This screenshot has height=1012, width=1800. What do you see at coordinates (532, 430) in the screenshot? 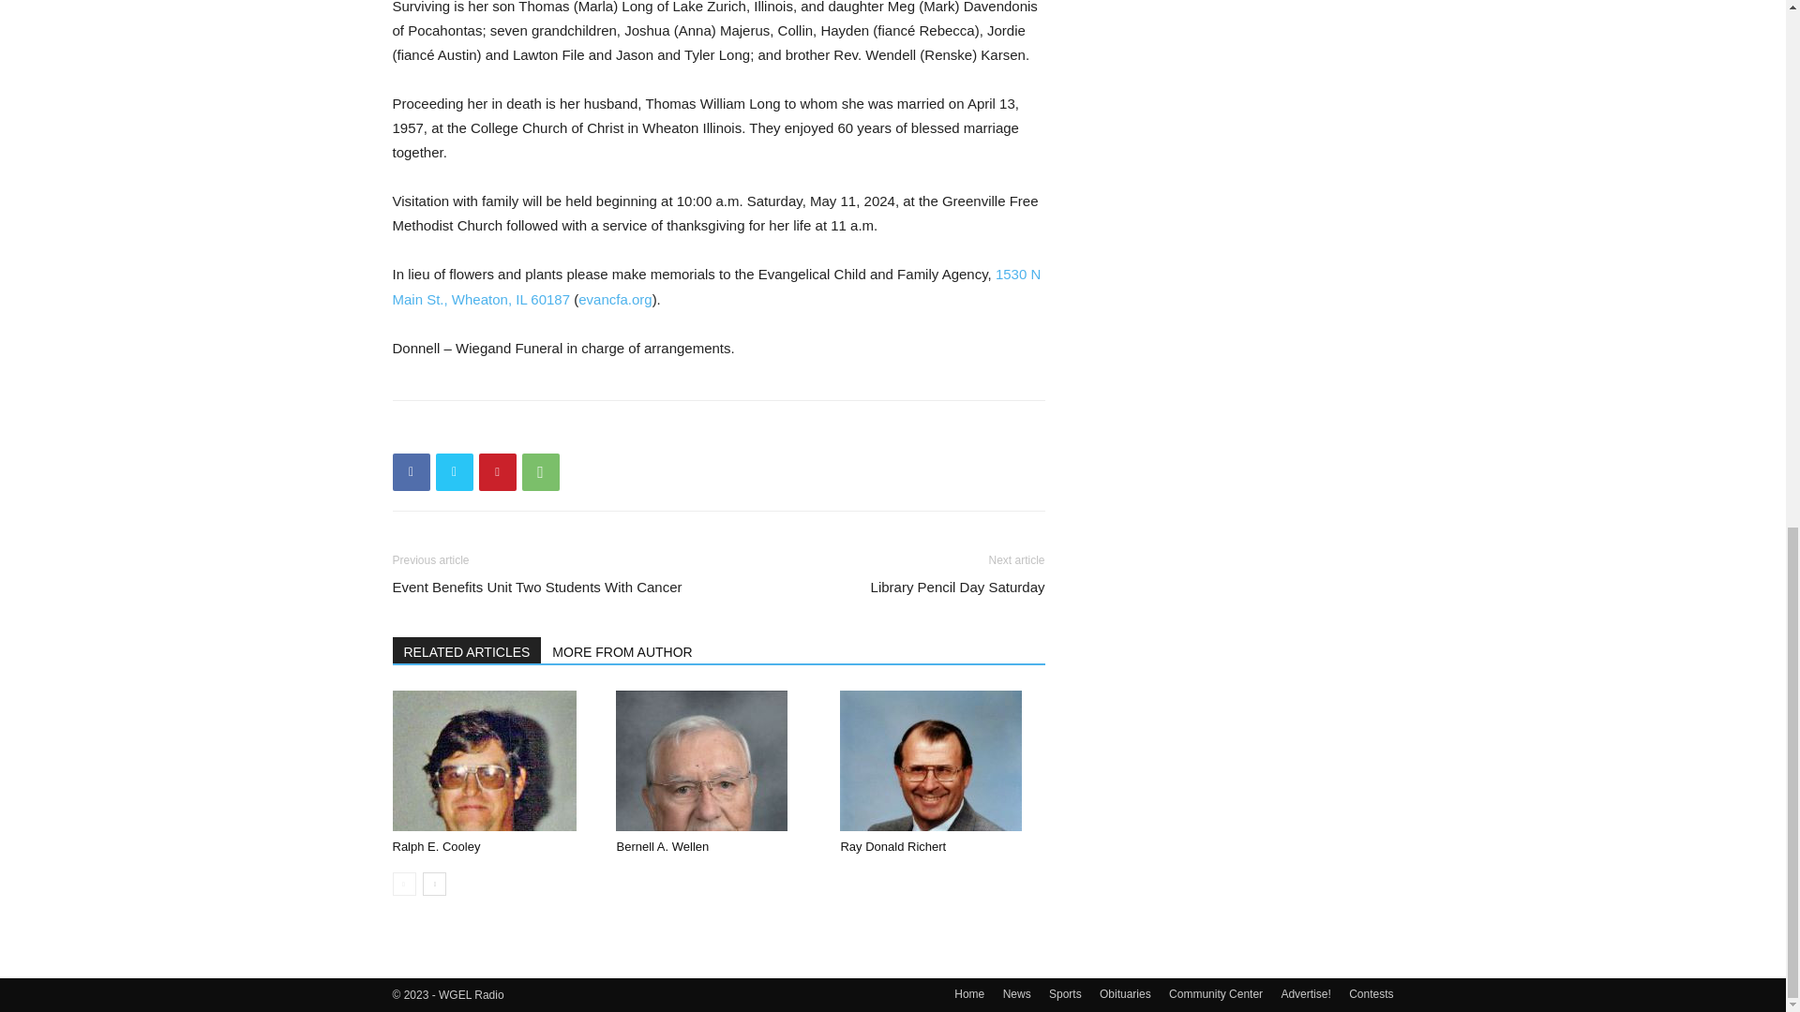
I see `bottomFacebookLike` at bounding box center [532, 430].